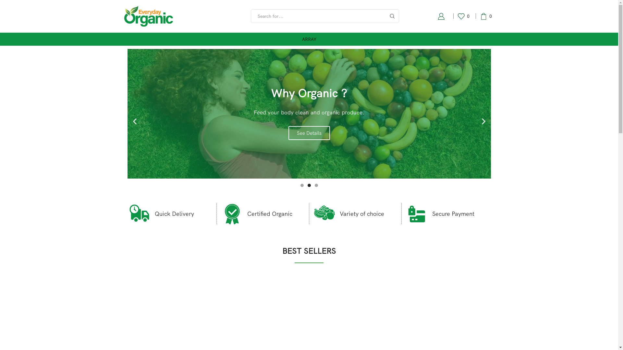 This screenshot has height=350, width=623. I want to click on 0, so click(487, 16).